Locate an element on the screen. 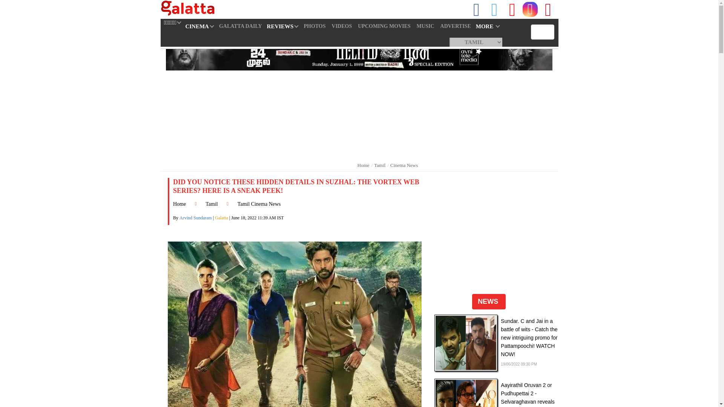 This screenshot has width=724, height=407. PHOTOS is located at coordinates (314, 26).